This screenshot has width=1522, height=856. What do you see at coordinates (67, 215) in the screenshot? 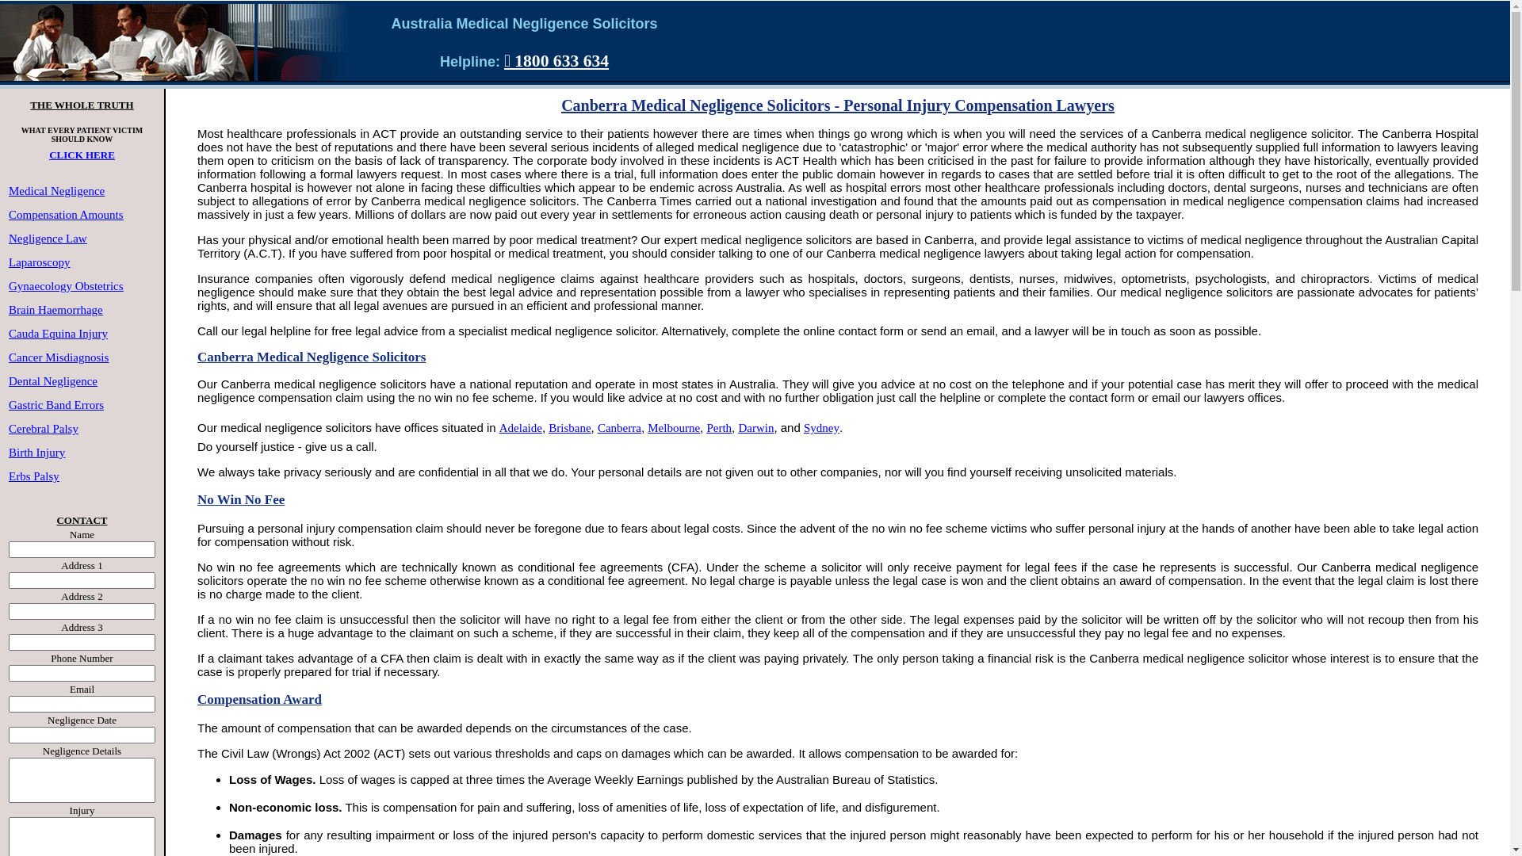
I see `Compensation Amounts` at bounding box center [67, 215].